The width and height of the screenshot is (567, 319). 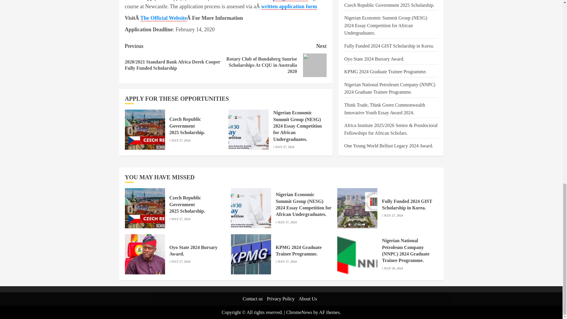 I want to click on The Official Website, so click(x=164, y=18).